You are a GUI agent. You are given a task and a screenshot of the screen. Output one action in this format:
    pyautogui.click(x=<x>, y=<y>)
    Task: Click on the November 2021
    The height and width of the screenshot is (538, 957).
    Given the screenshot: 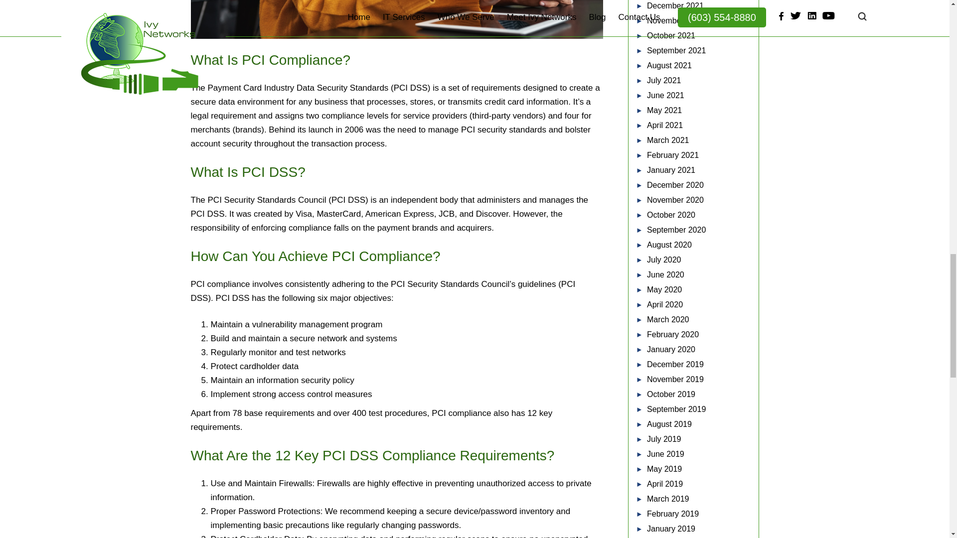 What is the action you would take?
    pyautogui.click(x=675, y=20)
    